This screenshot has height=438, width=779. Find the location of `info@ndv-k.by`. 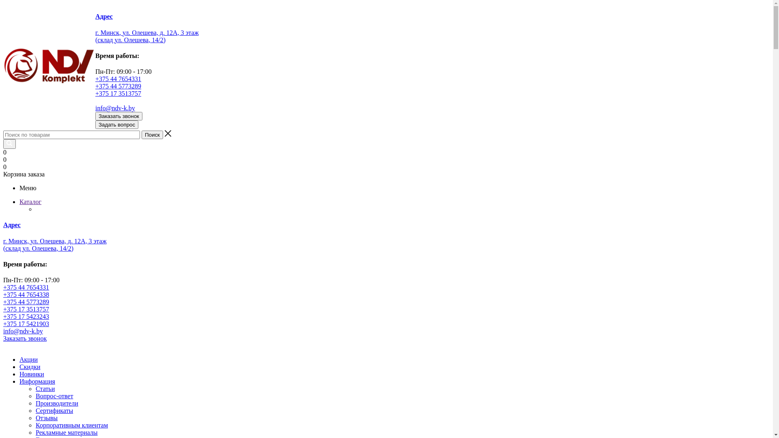

info@ndv-k.by is located at coordinates (23, 331).